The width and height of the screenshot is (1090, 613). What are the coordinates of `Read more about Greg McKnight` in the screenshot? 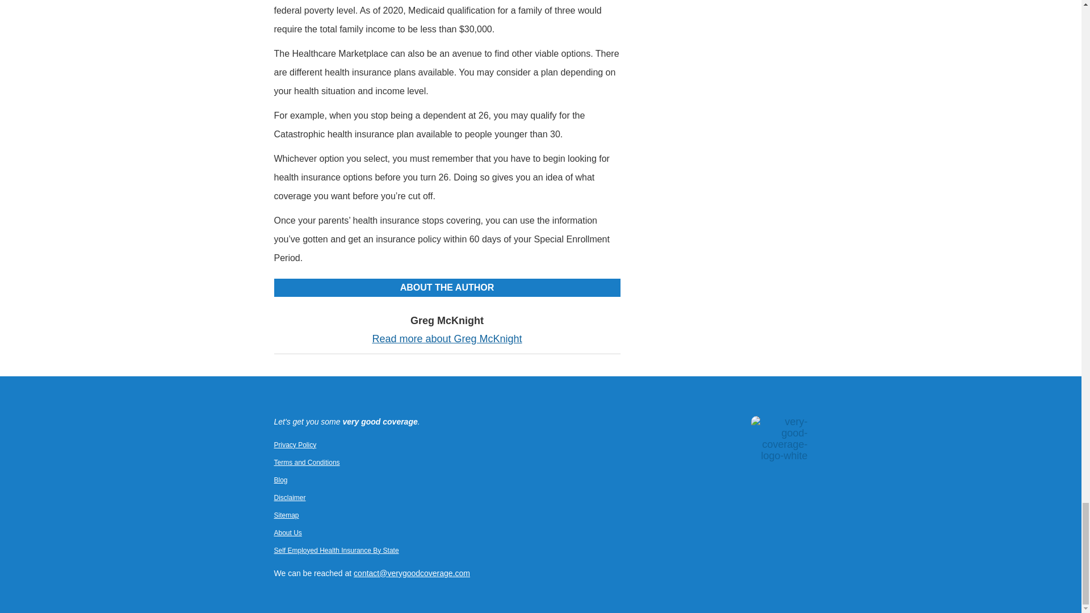 It's located at (446, 338).